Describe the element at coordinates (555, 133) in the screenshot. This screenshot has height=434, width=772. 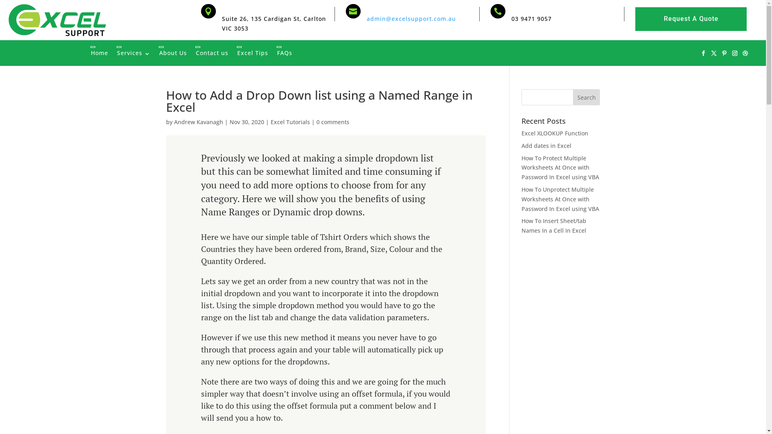
I see `Excel XLOOKUP Function` at that location.